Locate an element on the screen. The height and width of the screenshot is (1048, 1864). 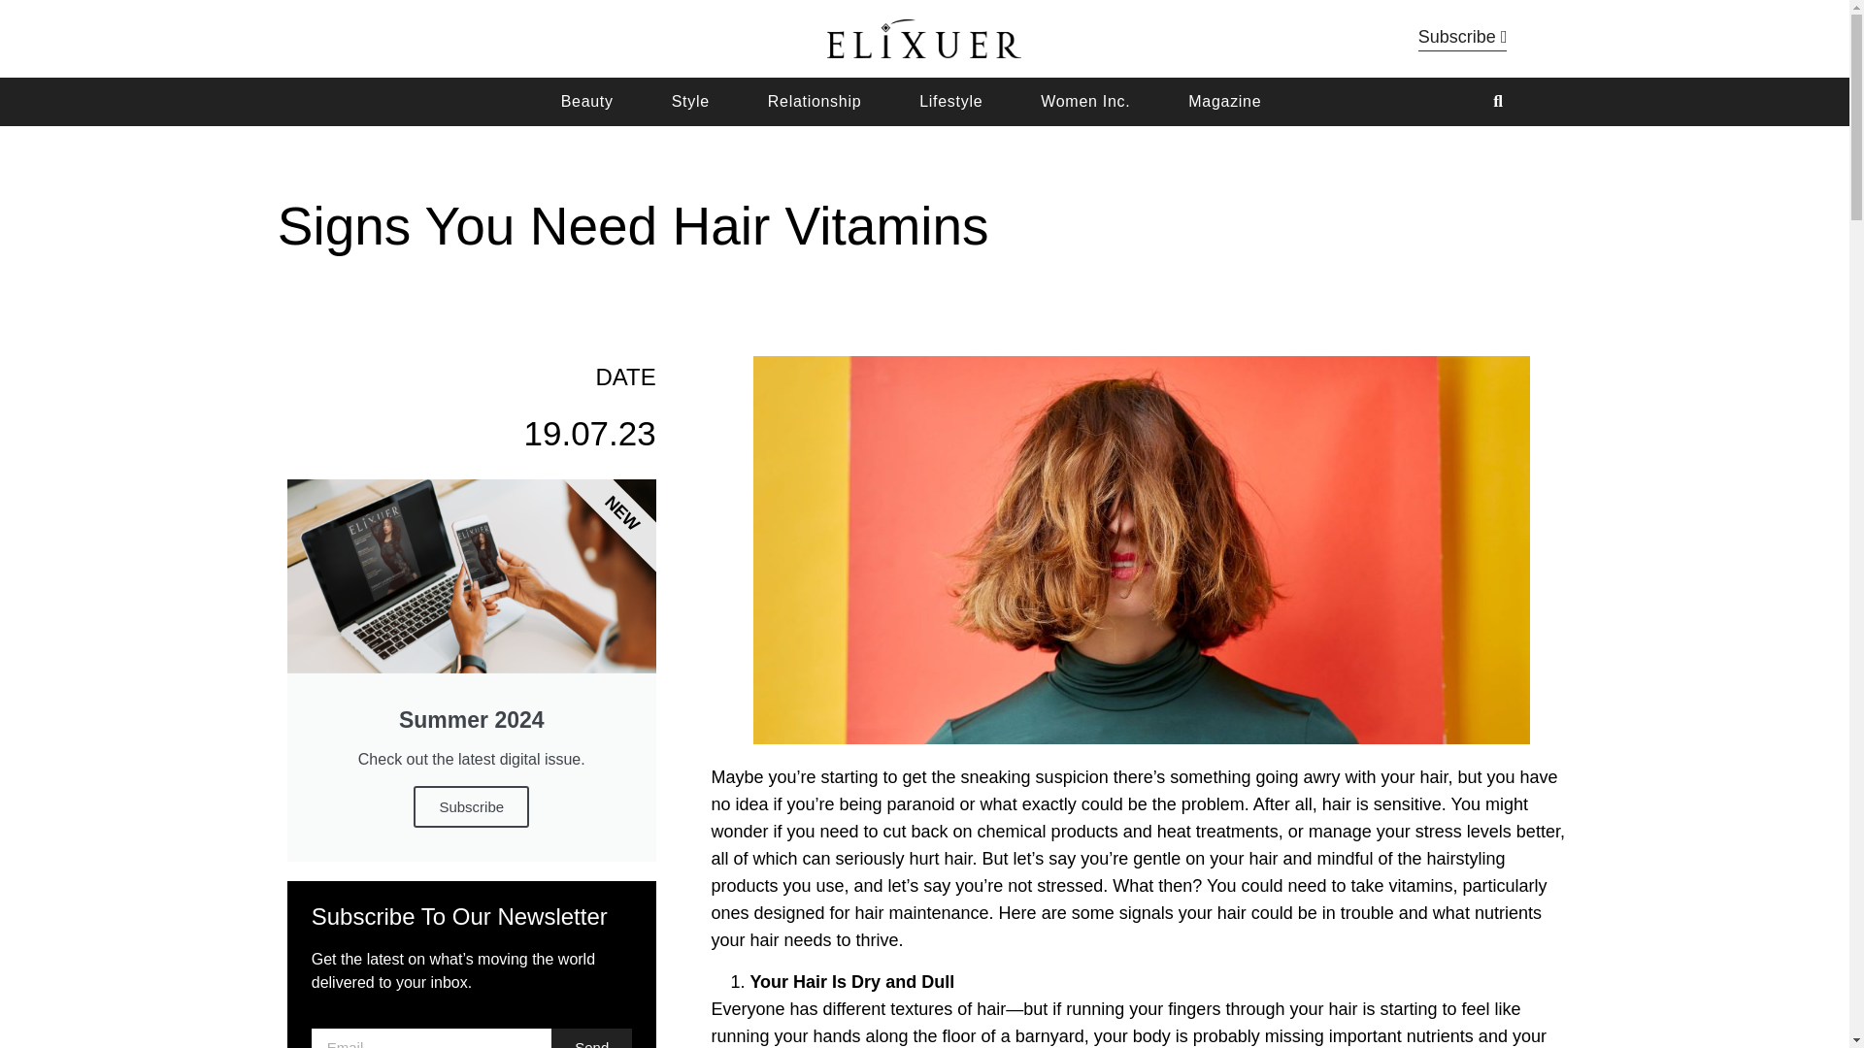
Subscribe is located at coordinates (472, 807).